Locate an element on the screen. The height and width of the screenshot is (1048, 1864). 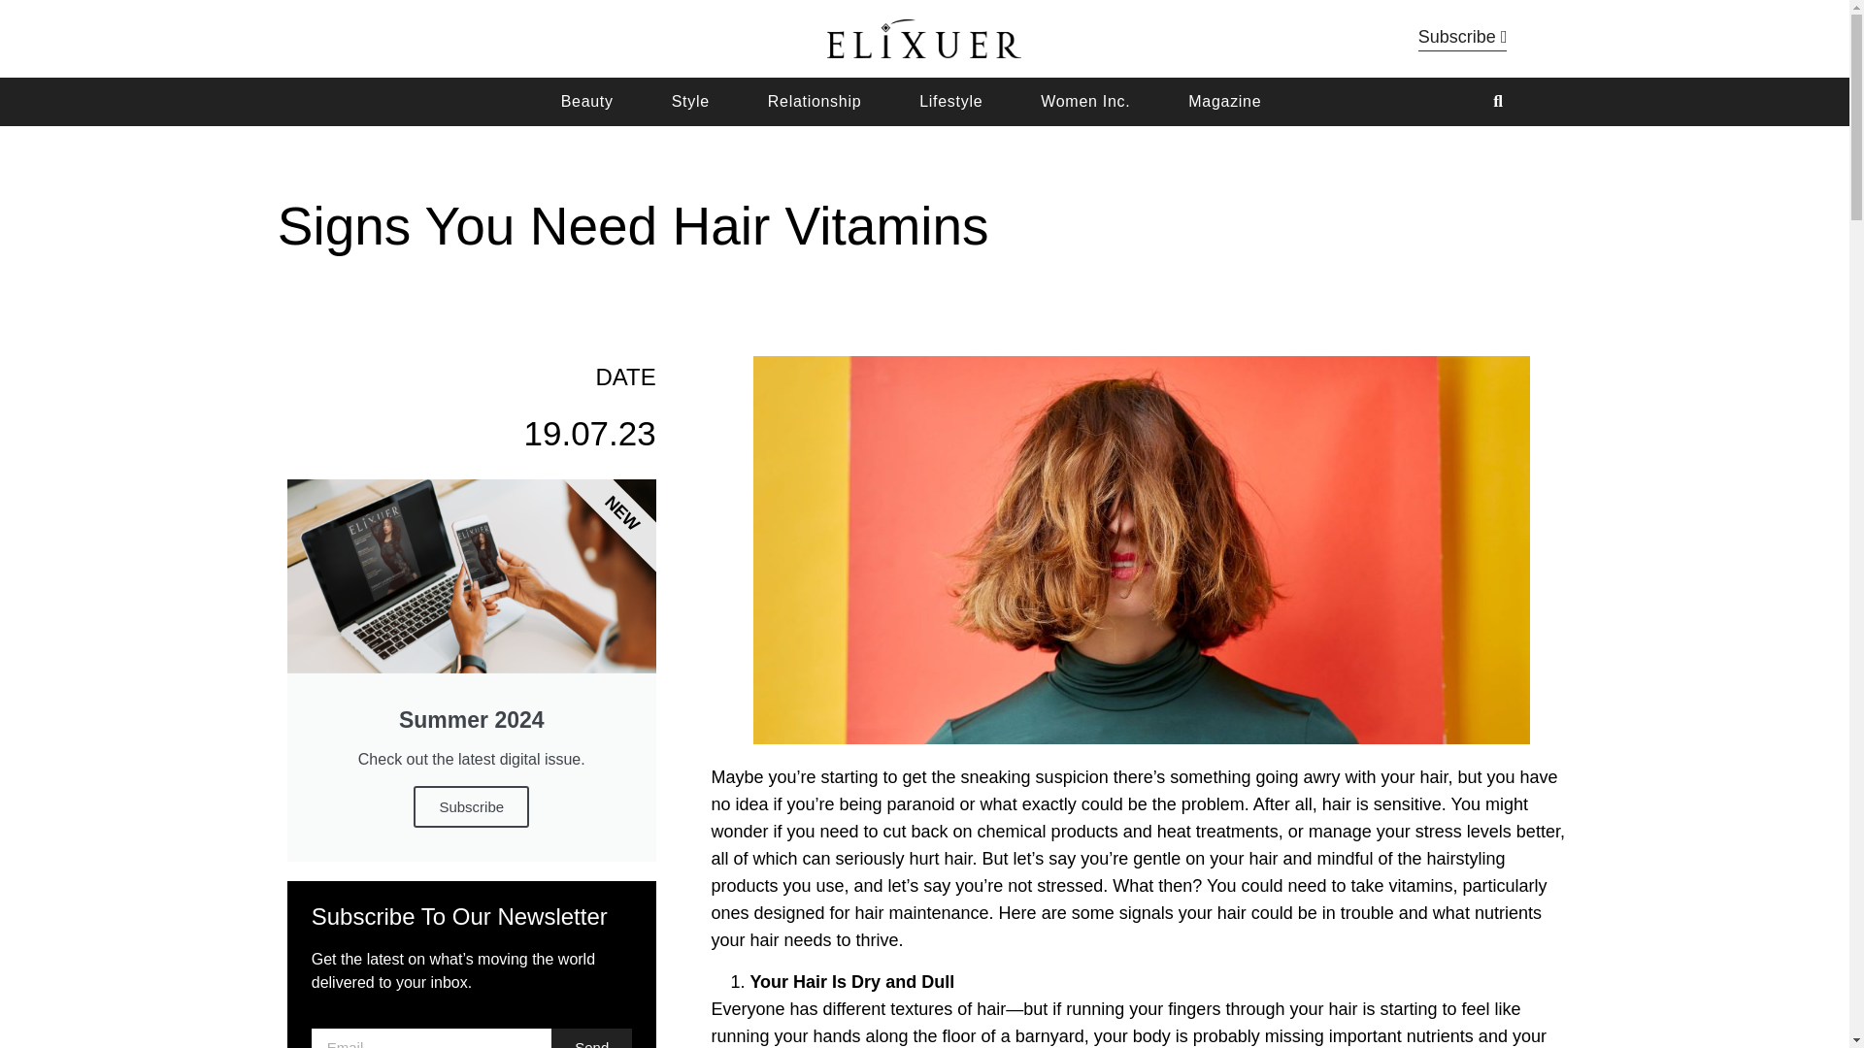
Subscribe is located at coordinates (472, 807).